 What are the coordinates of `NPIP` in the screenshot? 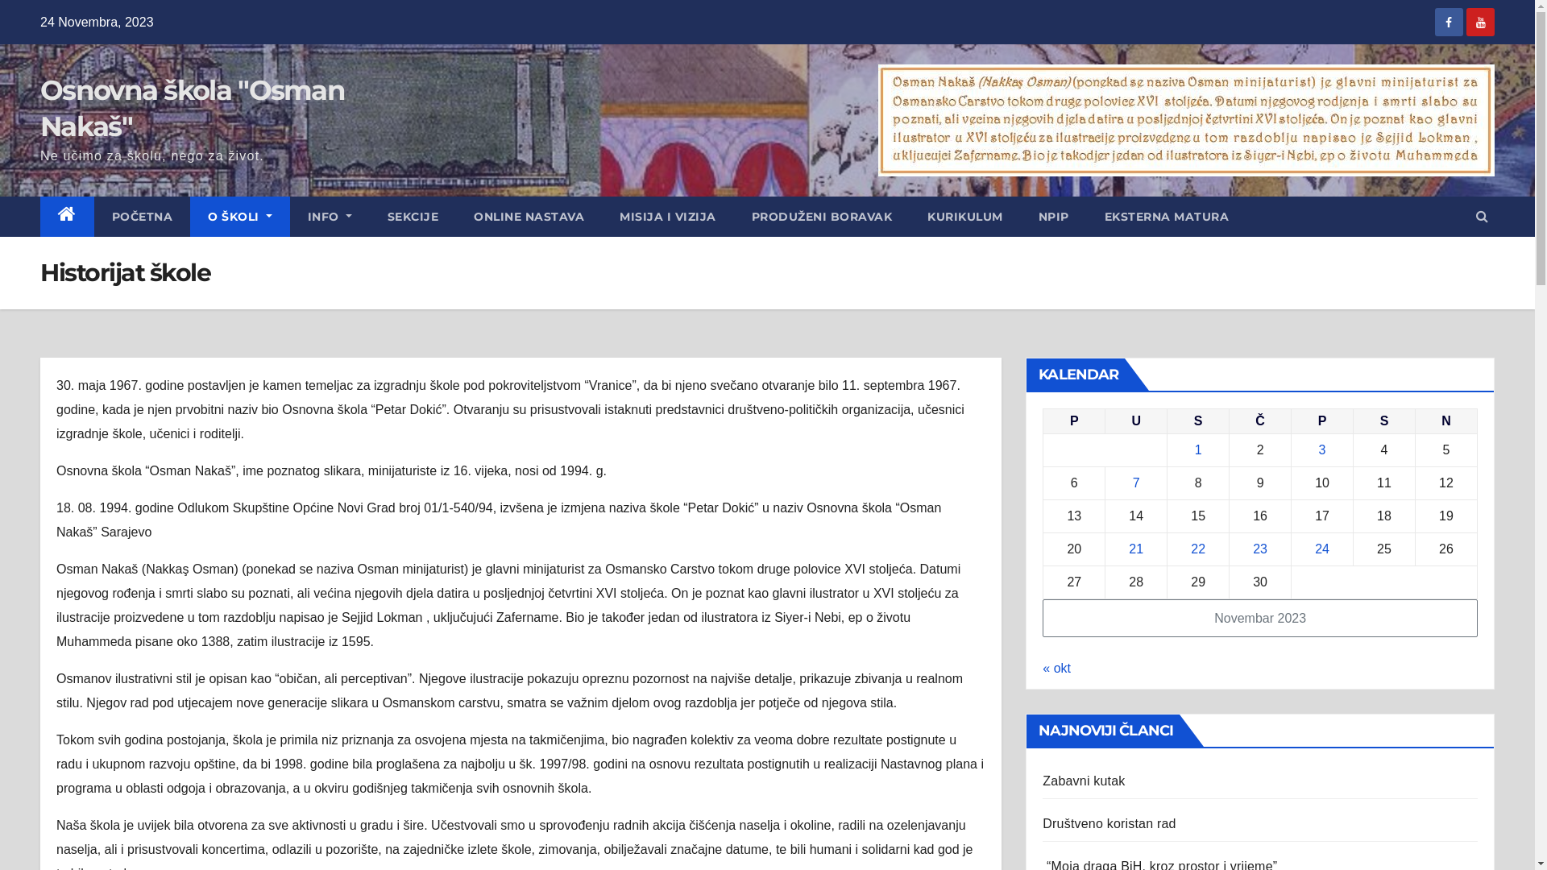 It's located at (1054, 217).